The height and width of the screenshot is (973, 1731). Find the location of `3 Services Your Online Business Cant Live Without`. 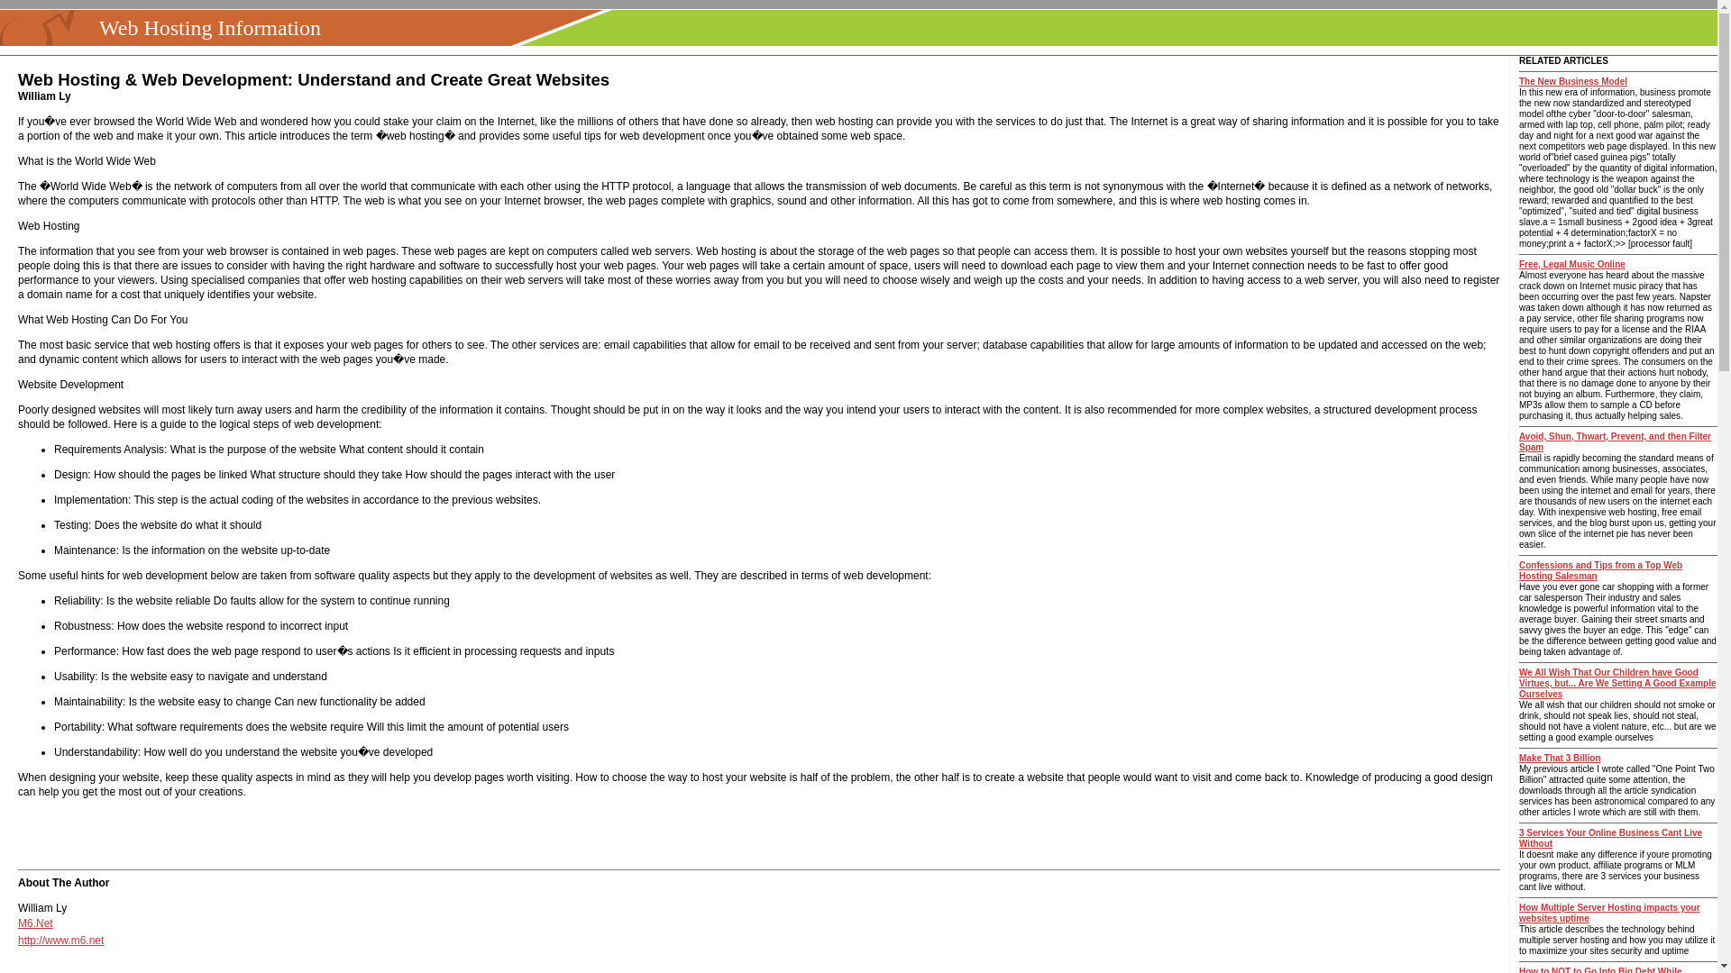

3 Services Your Online Business Cant Live Without is located at coordinates (1610, 838).